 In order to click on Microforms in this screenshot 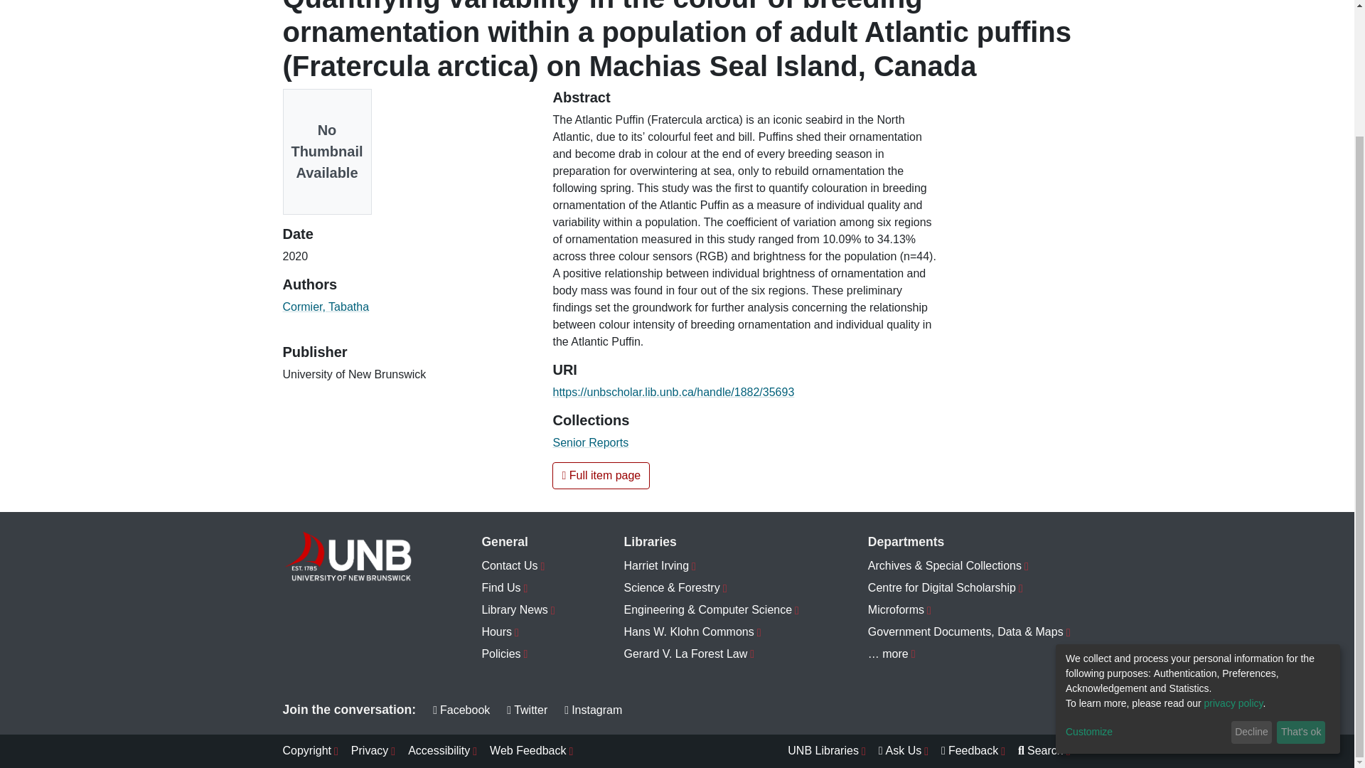, I will do `click(970, 610)`.